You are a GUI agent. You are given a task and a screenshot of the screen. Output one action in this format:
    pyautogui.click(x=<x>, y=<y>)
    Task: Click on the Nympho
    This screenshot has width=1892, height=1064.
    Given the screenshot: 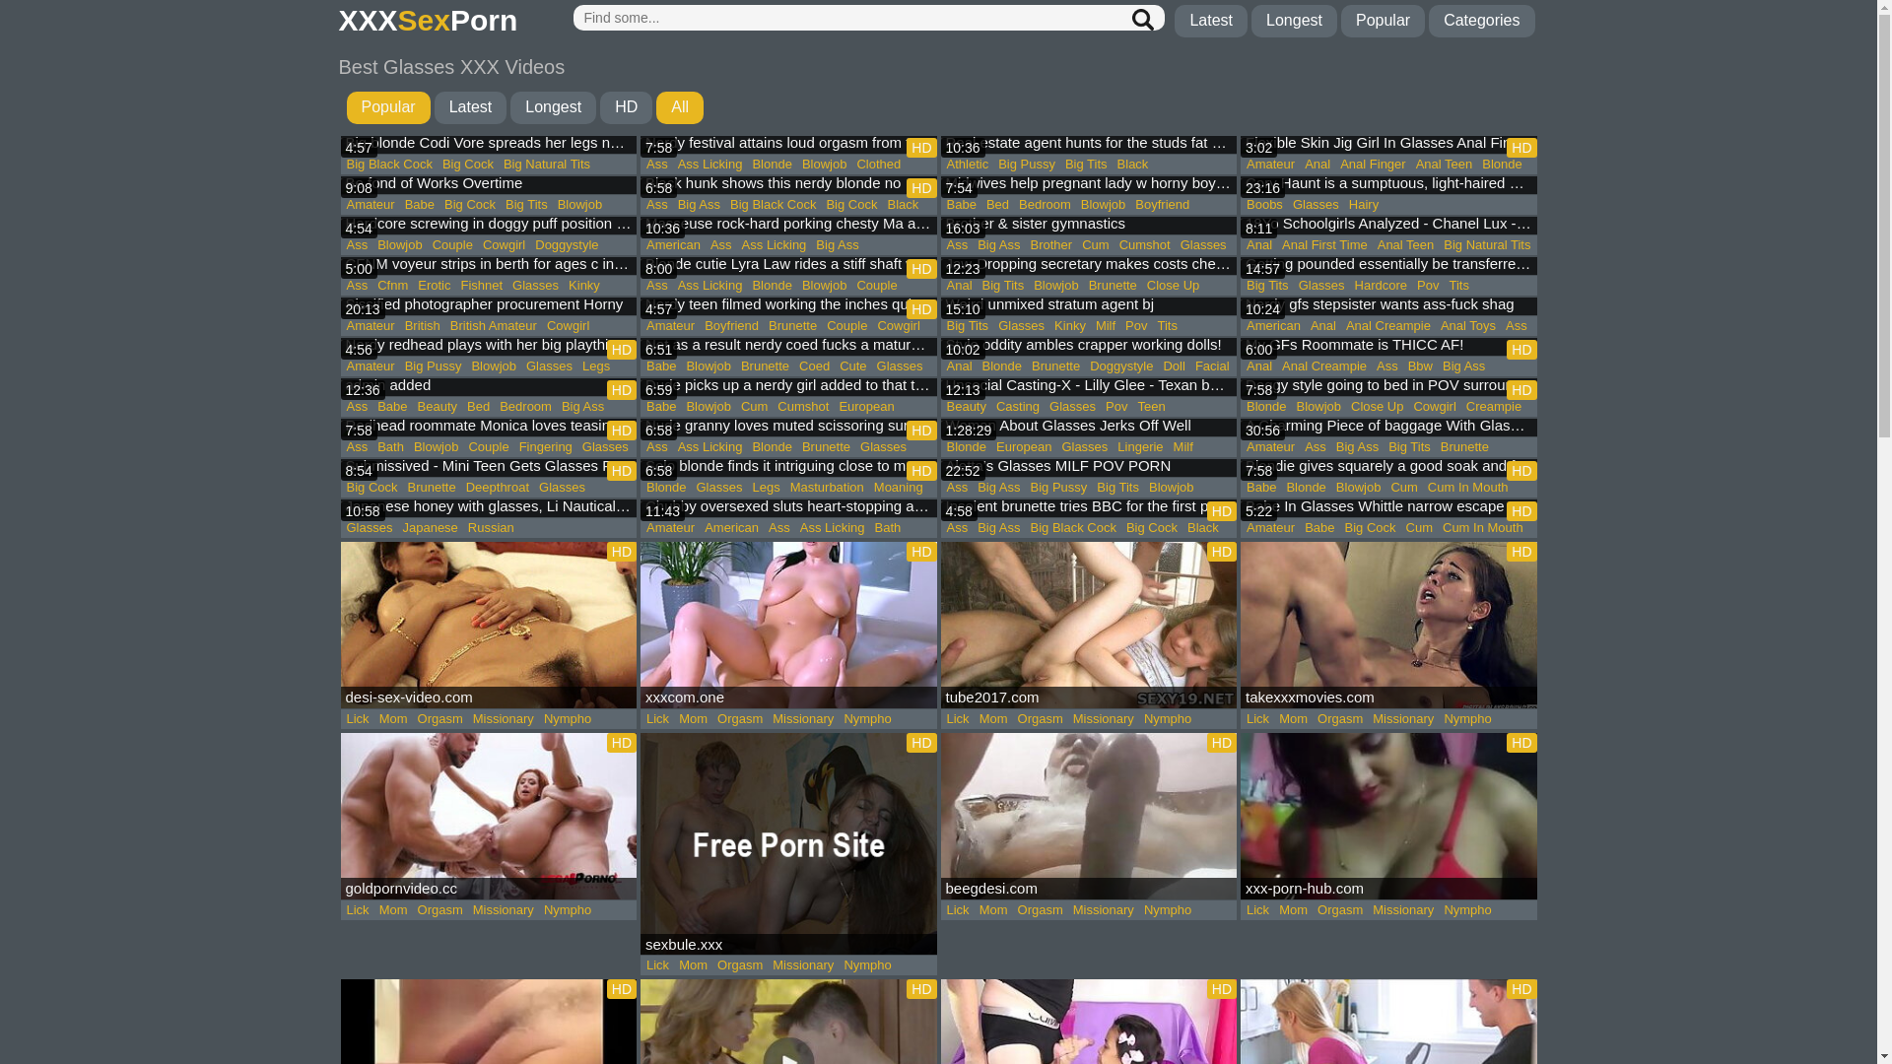 What is the action you would take?
    pyautogui.click(x=1467, y=910)
    